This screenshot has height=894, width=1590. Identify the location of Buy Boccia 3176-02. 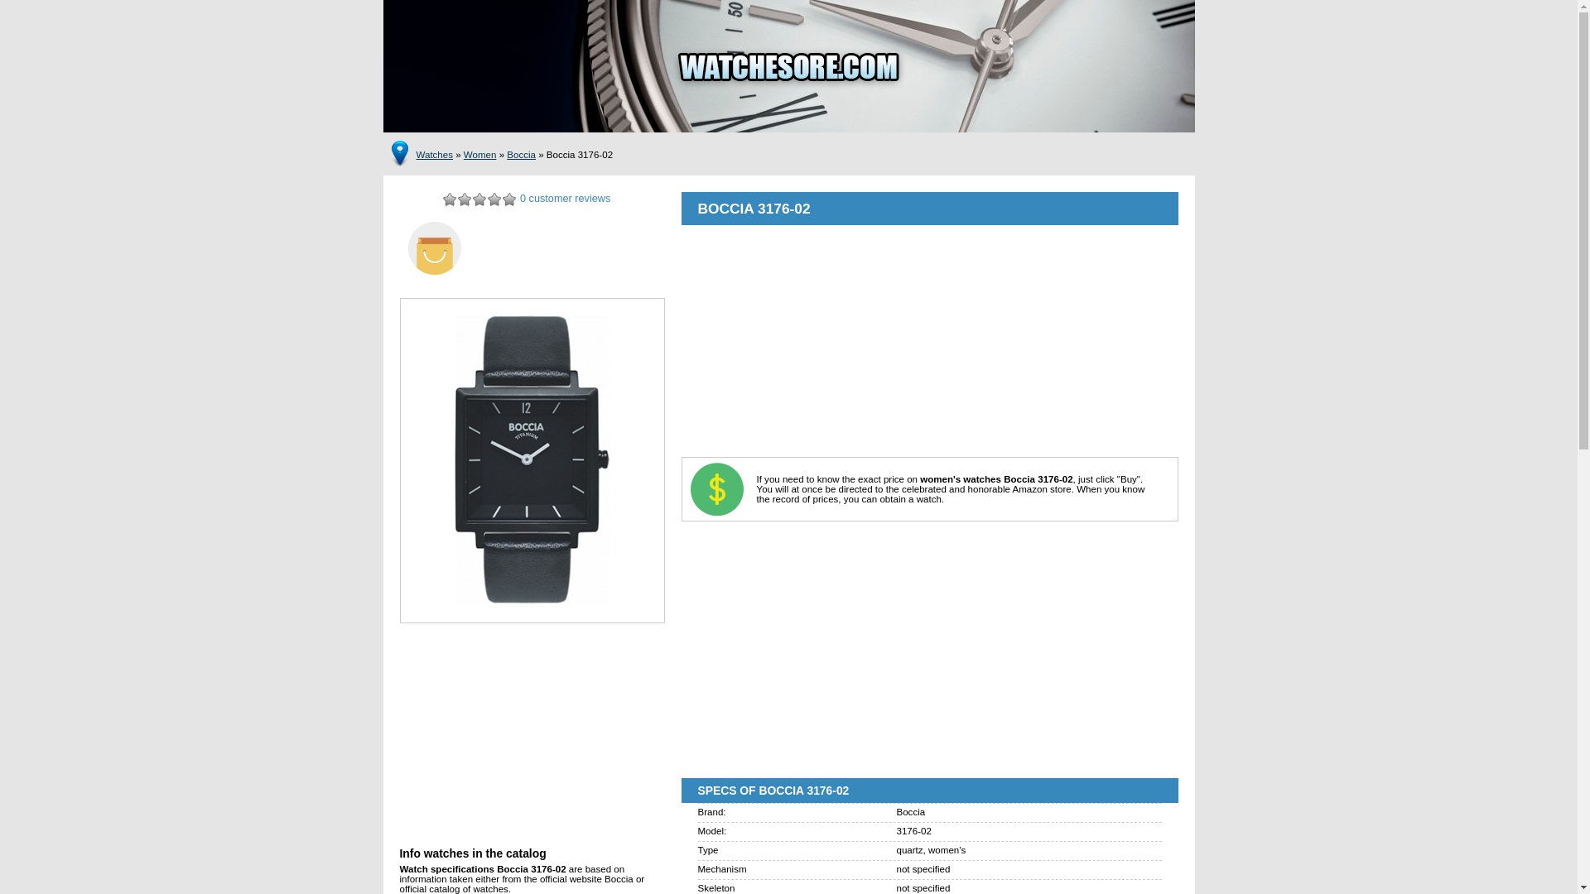
(532, 248).